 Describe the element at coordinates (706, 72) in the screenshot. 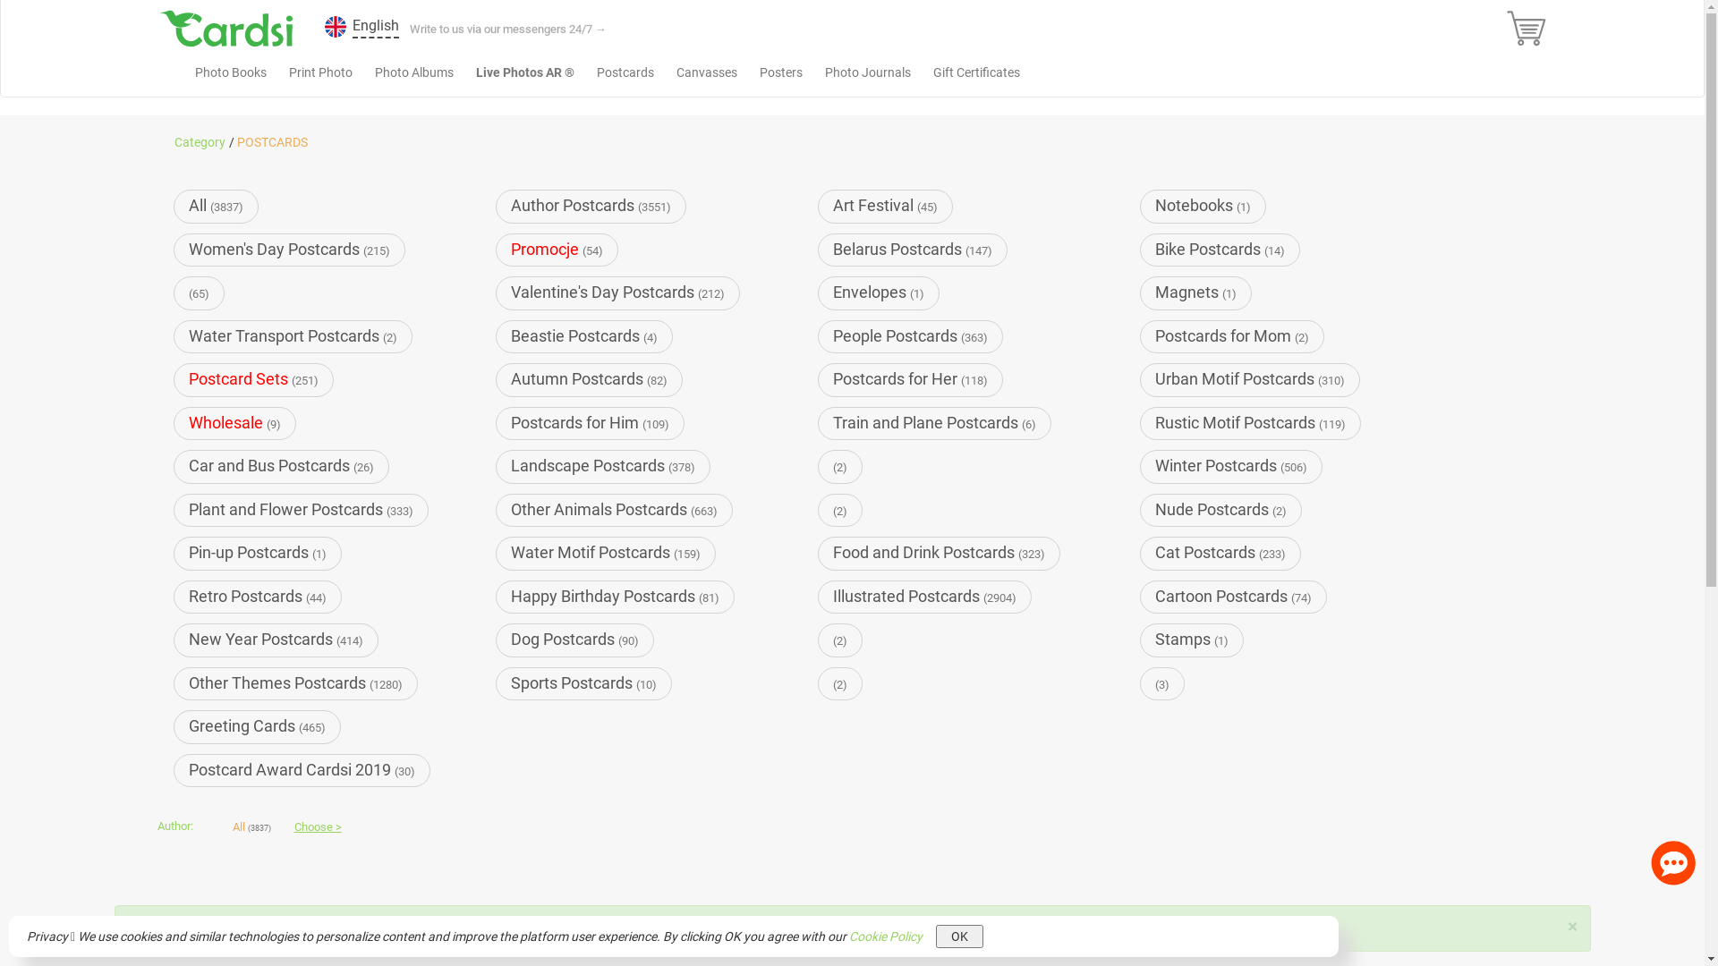

I see `Canvasses` at that location.